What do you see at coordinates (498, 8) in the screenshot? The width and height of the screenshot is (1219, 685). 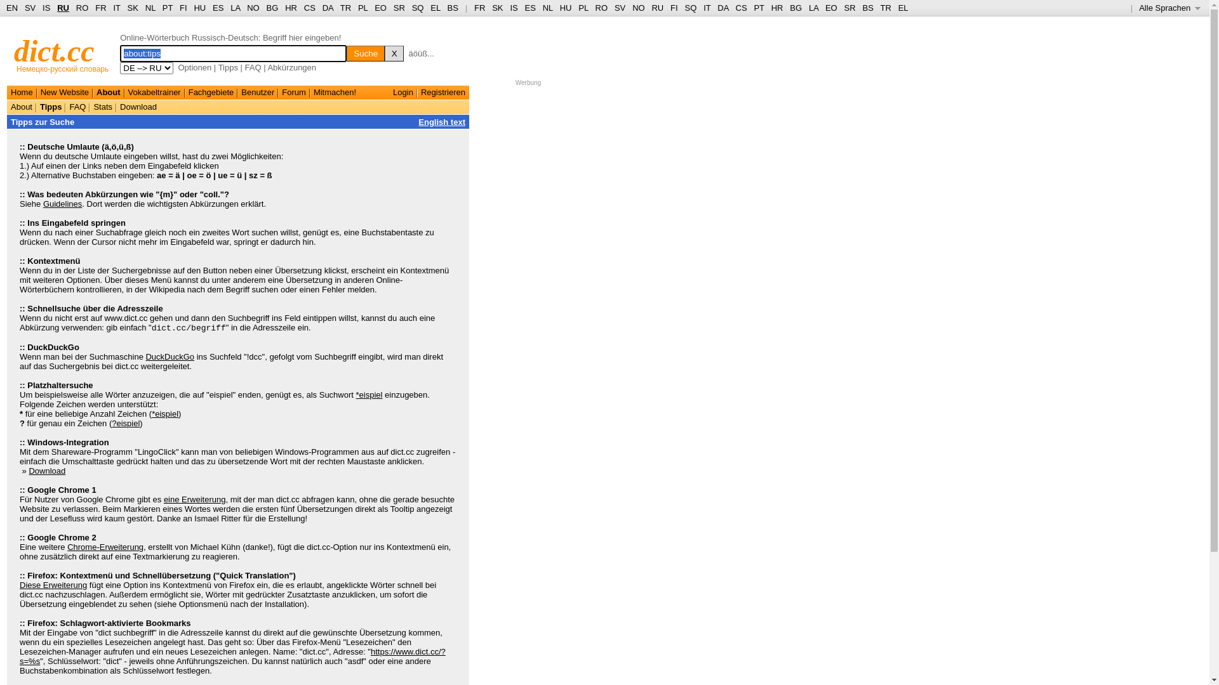 I see `SK` at bounding box center [498, 8].